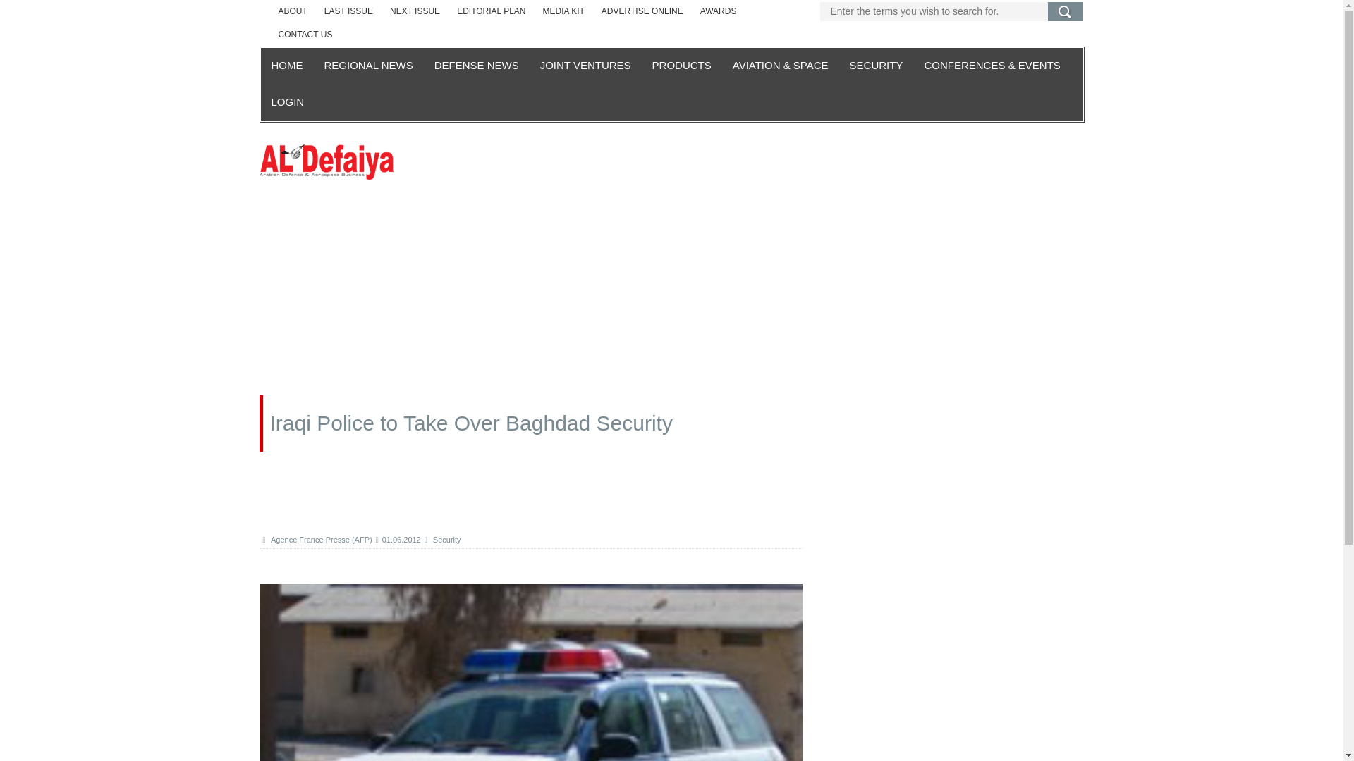 This screenshot has height=761, width=1354. I want to click on SECURITY, so click(877, 66).